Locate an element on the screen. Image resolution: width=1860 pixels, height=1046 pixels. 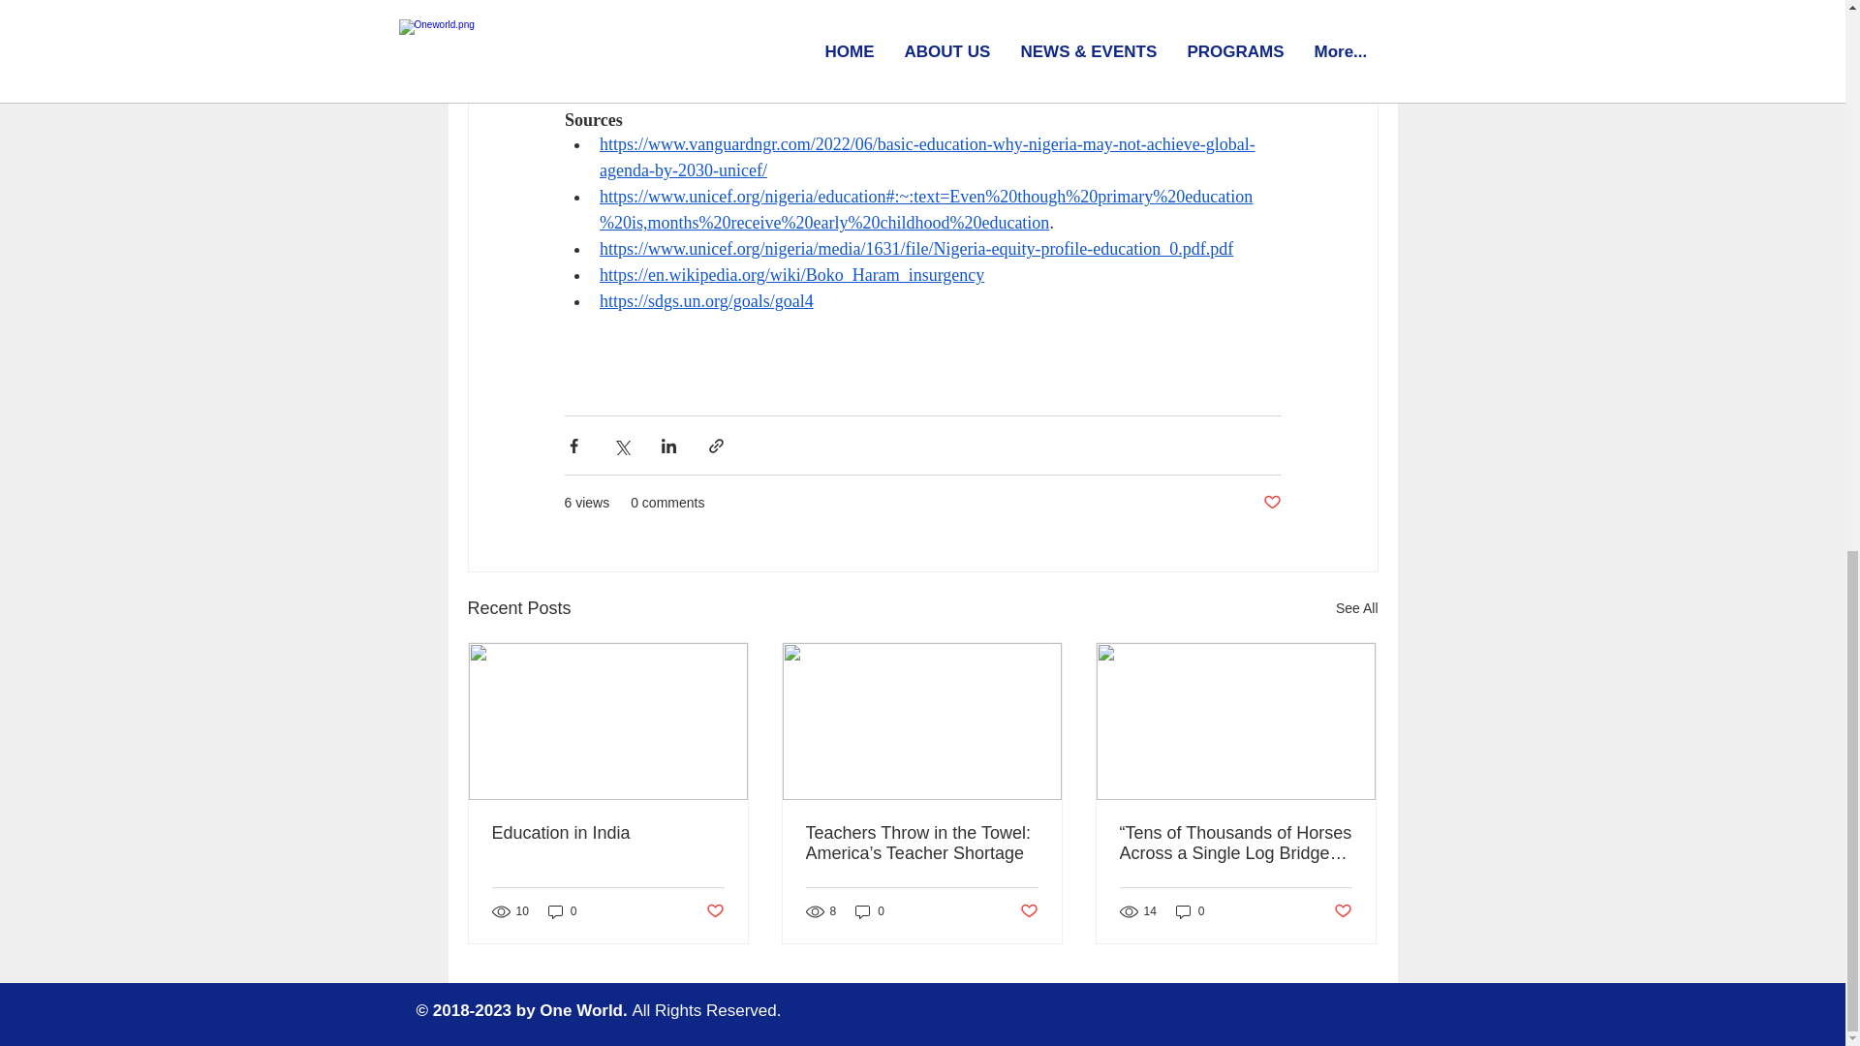
See All is located at coordinates (1356, 608).